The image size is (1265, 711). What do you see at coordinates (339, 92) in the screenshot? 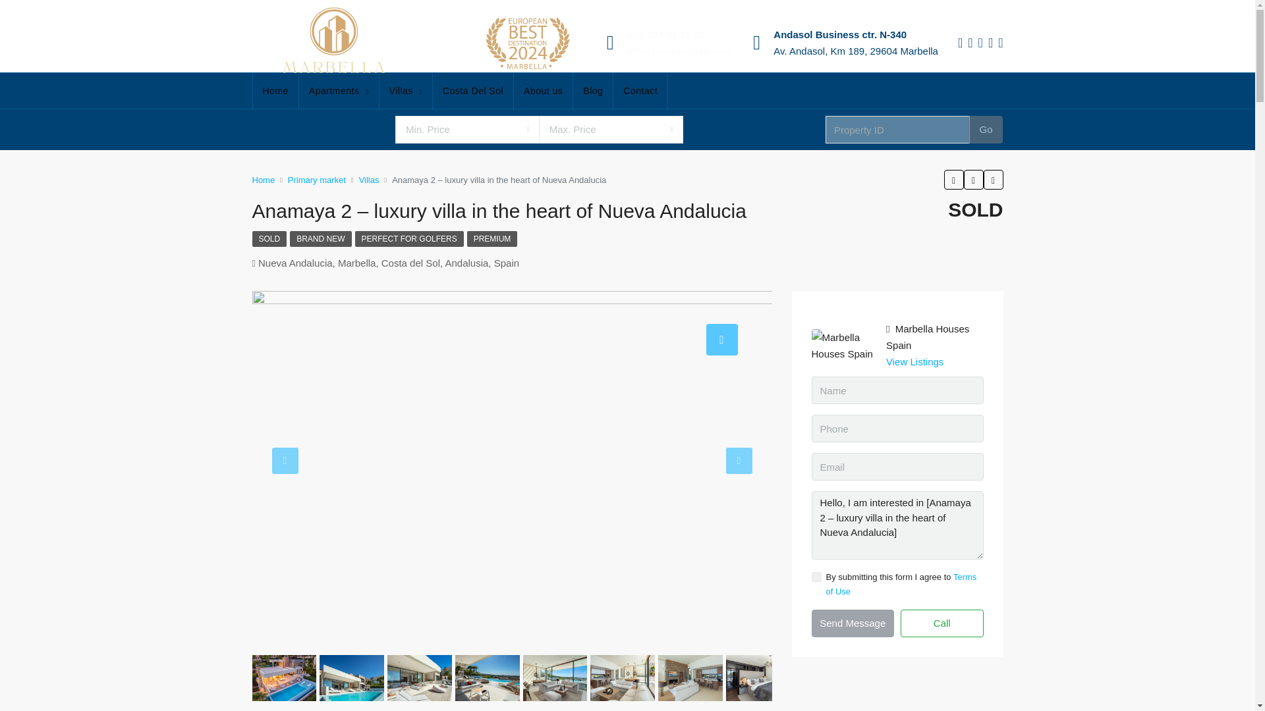
I see `Apartments` at bounding box center [339, 92].